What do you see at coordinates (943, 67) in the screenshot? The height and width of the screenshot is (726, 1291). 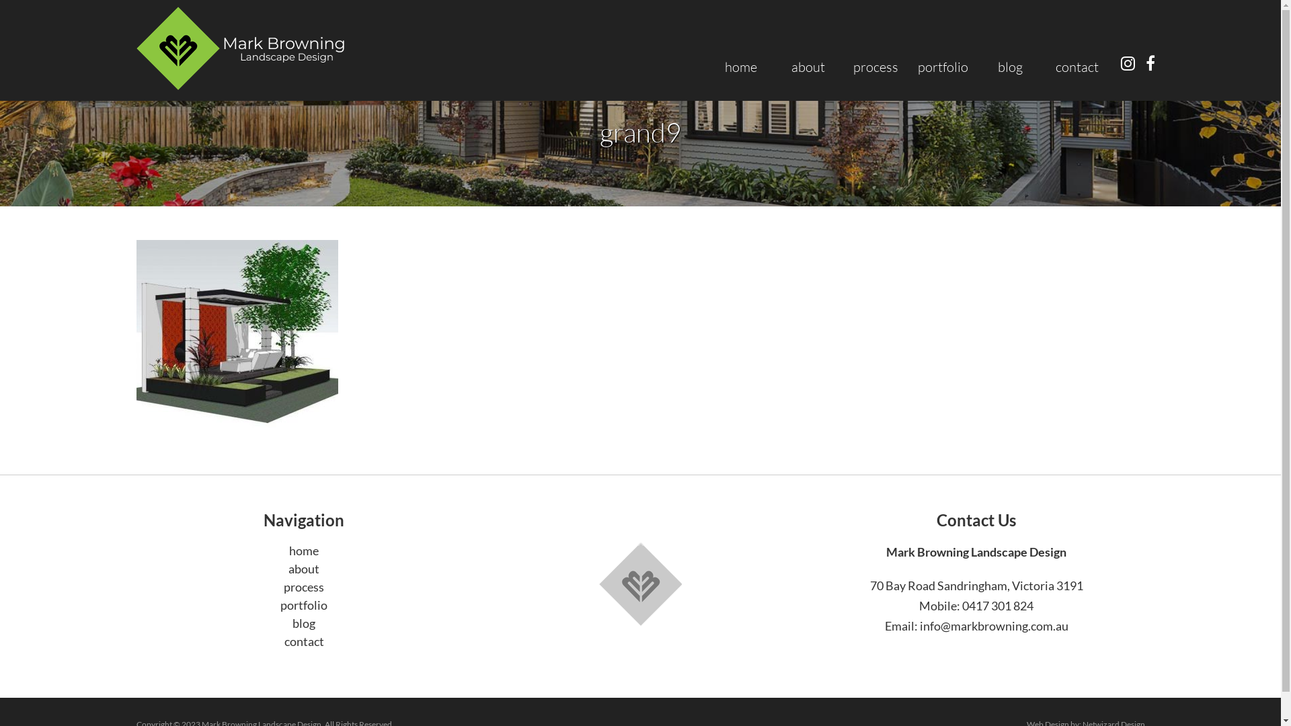 I see `portfolio` at bounding box center [943, 67].